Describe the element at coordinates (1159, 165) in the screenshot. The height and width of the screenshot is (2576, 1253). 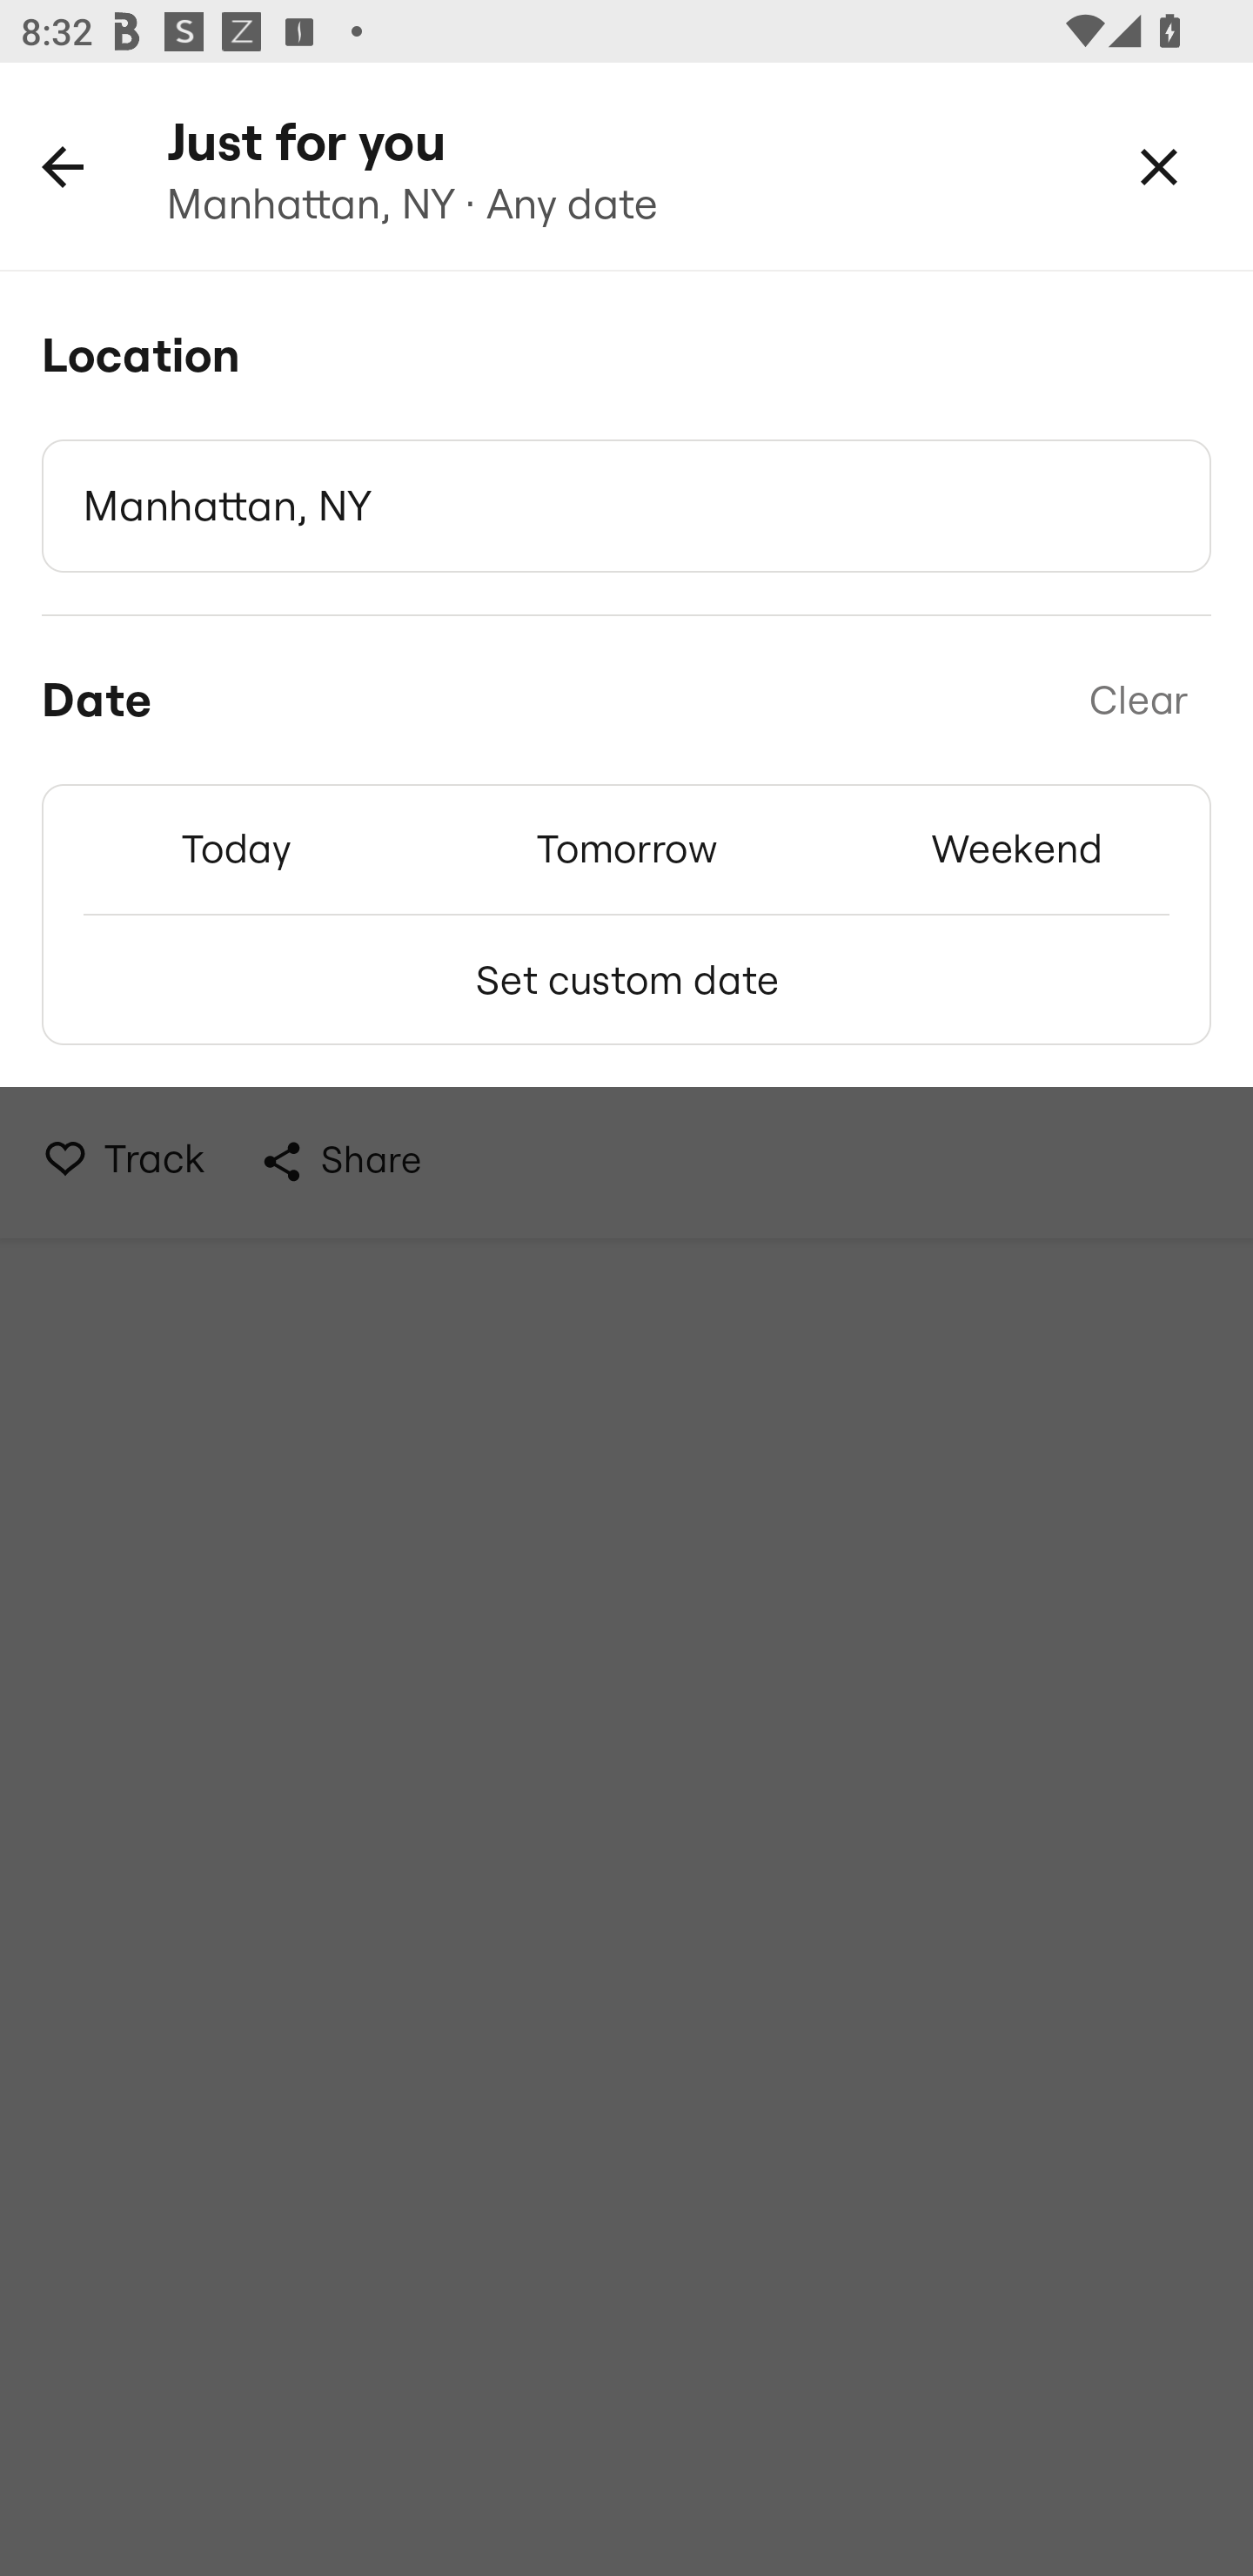
I see `Close` at that location.